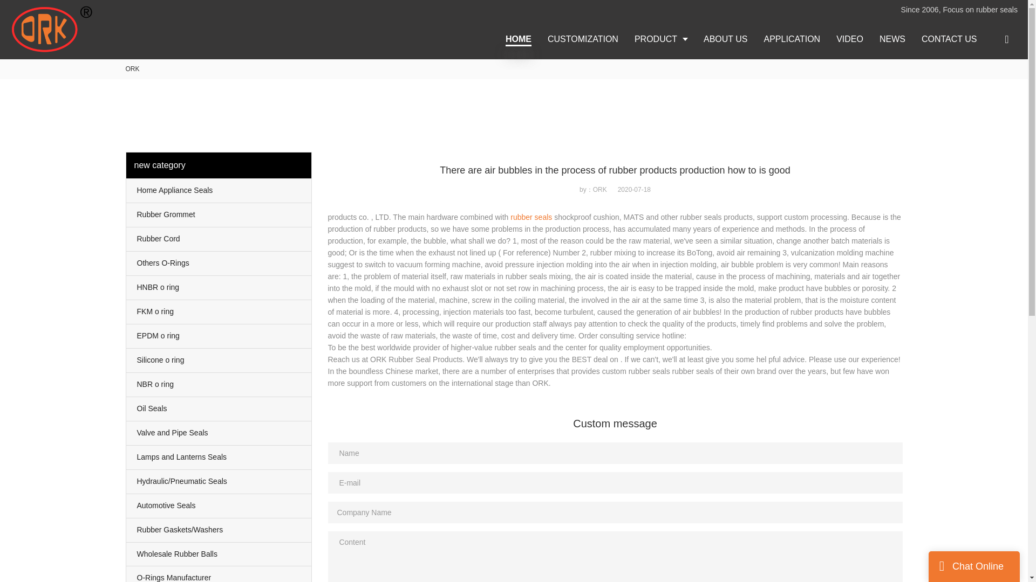  I want to click on Others O-Rings, so click(219, 263).